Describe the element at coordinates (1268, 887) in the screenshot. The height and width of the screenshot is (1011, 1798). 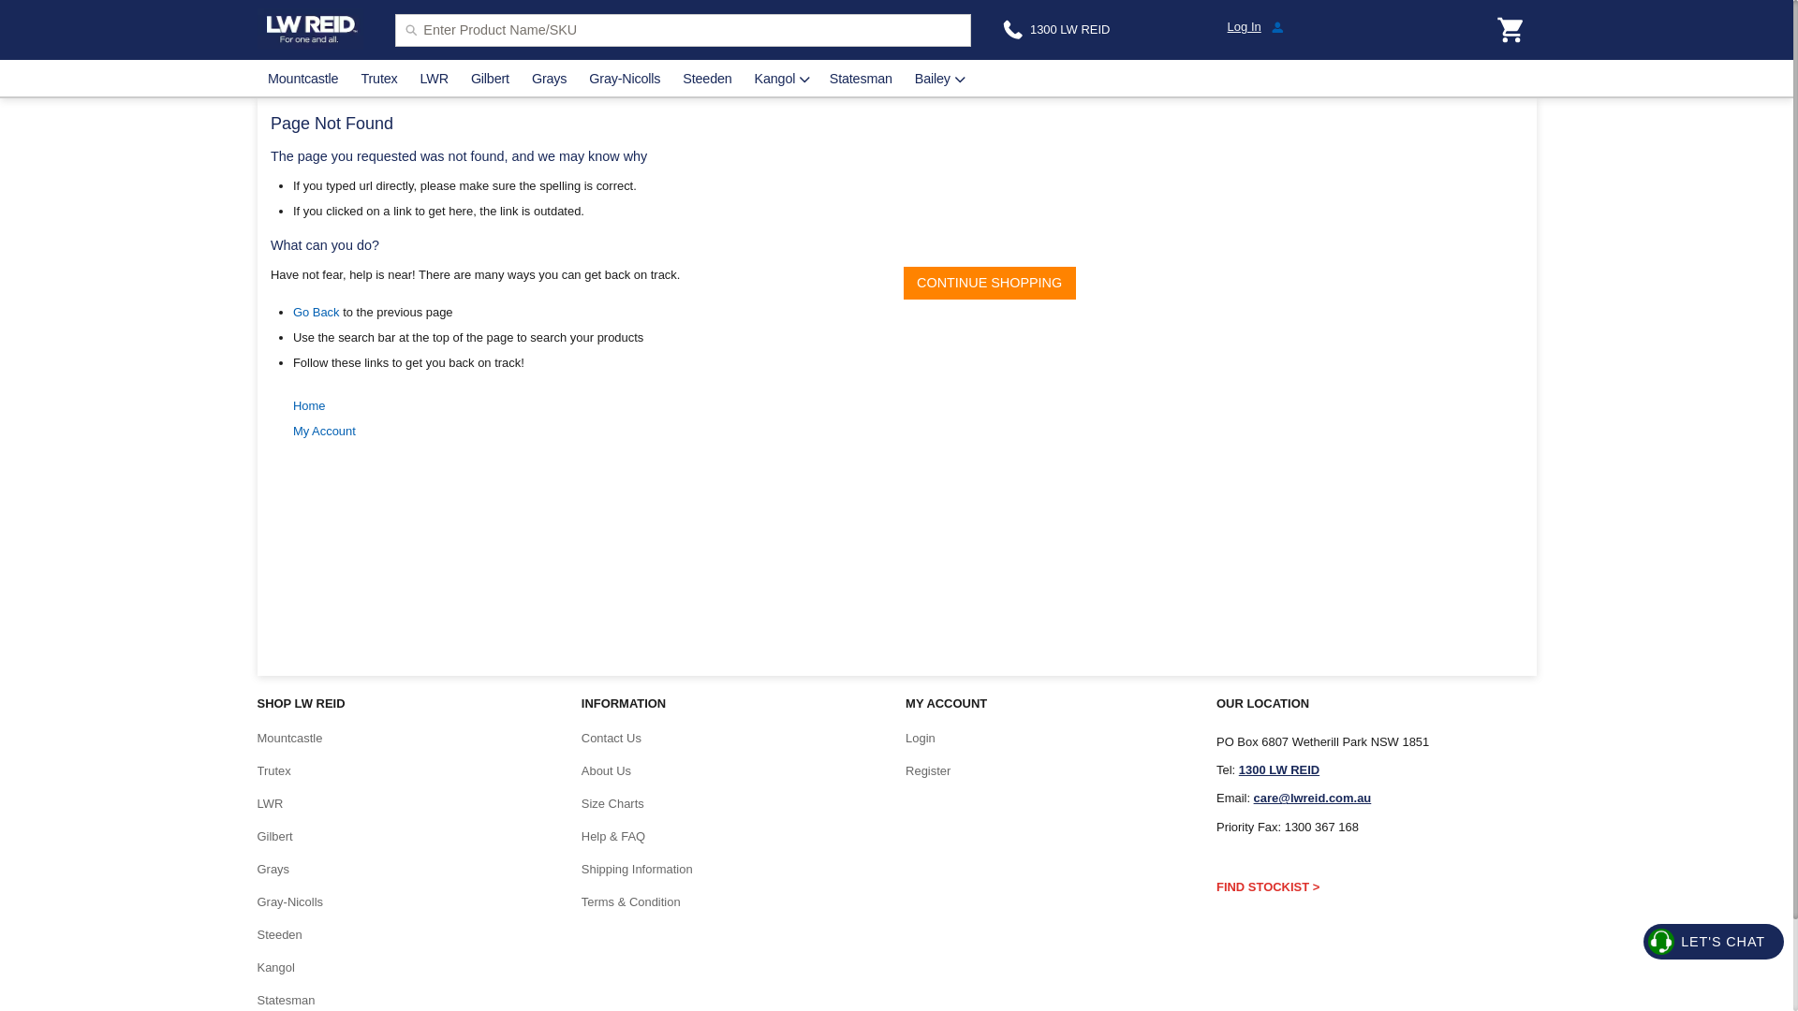
I see `FIND STOCKIST >` at that location.